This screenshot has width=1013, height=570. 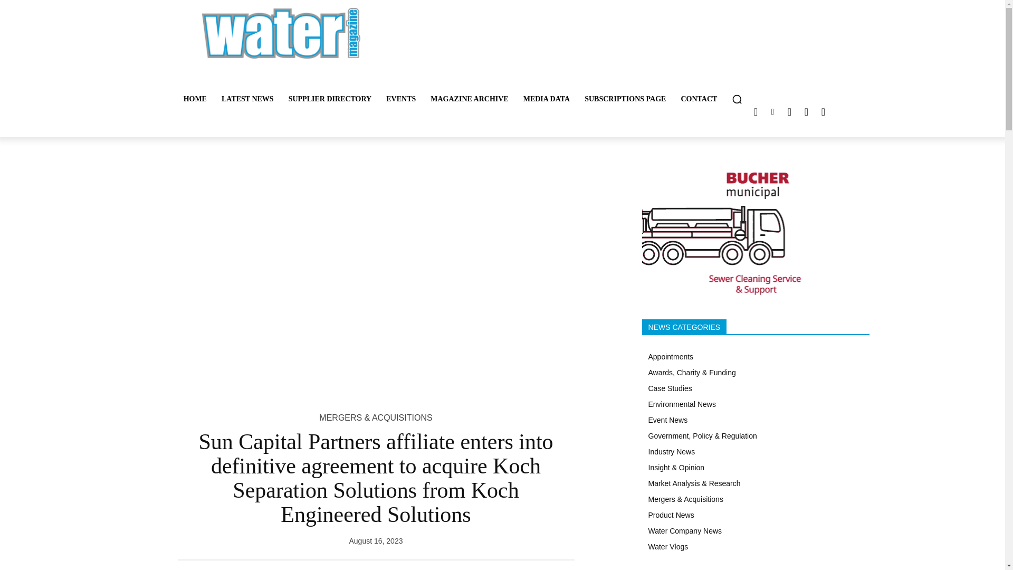 What do you see at coordinates (547, 99) in the screenshot?
I see `MEDIA DATA` at bounding box center [547, 99].